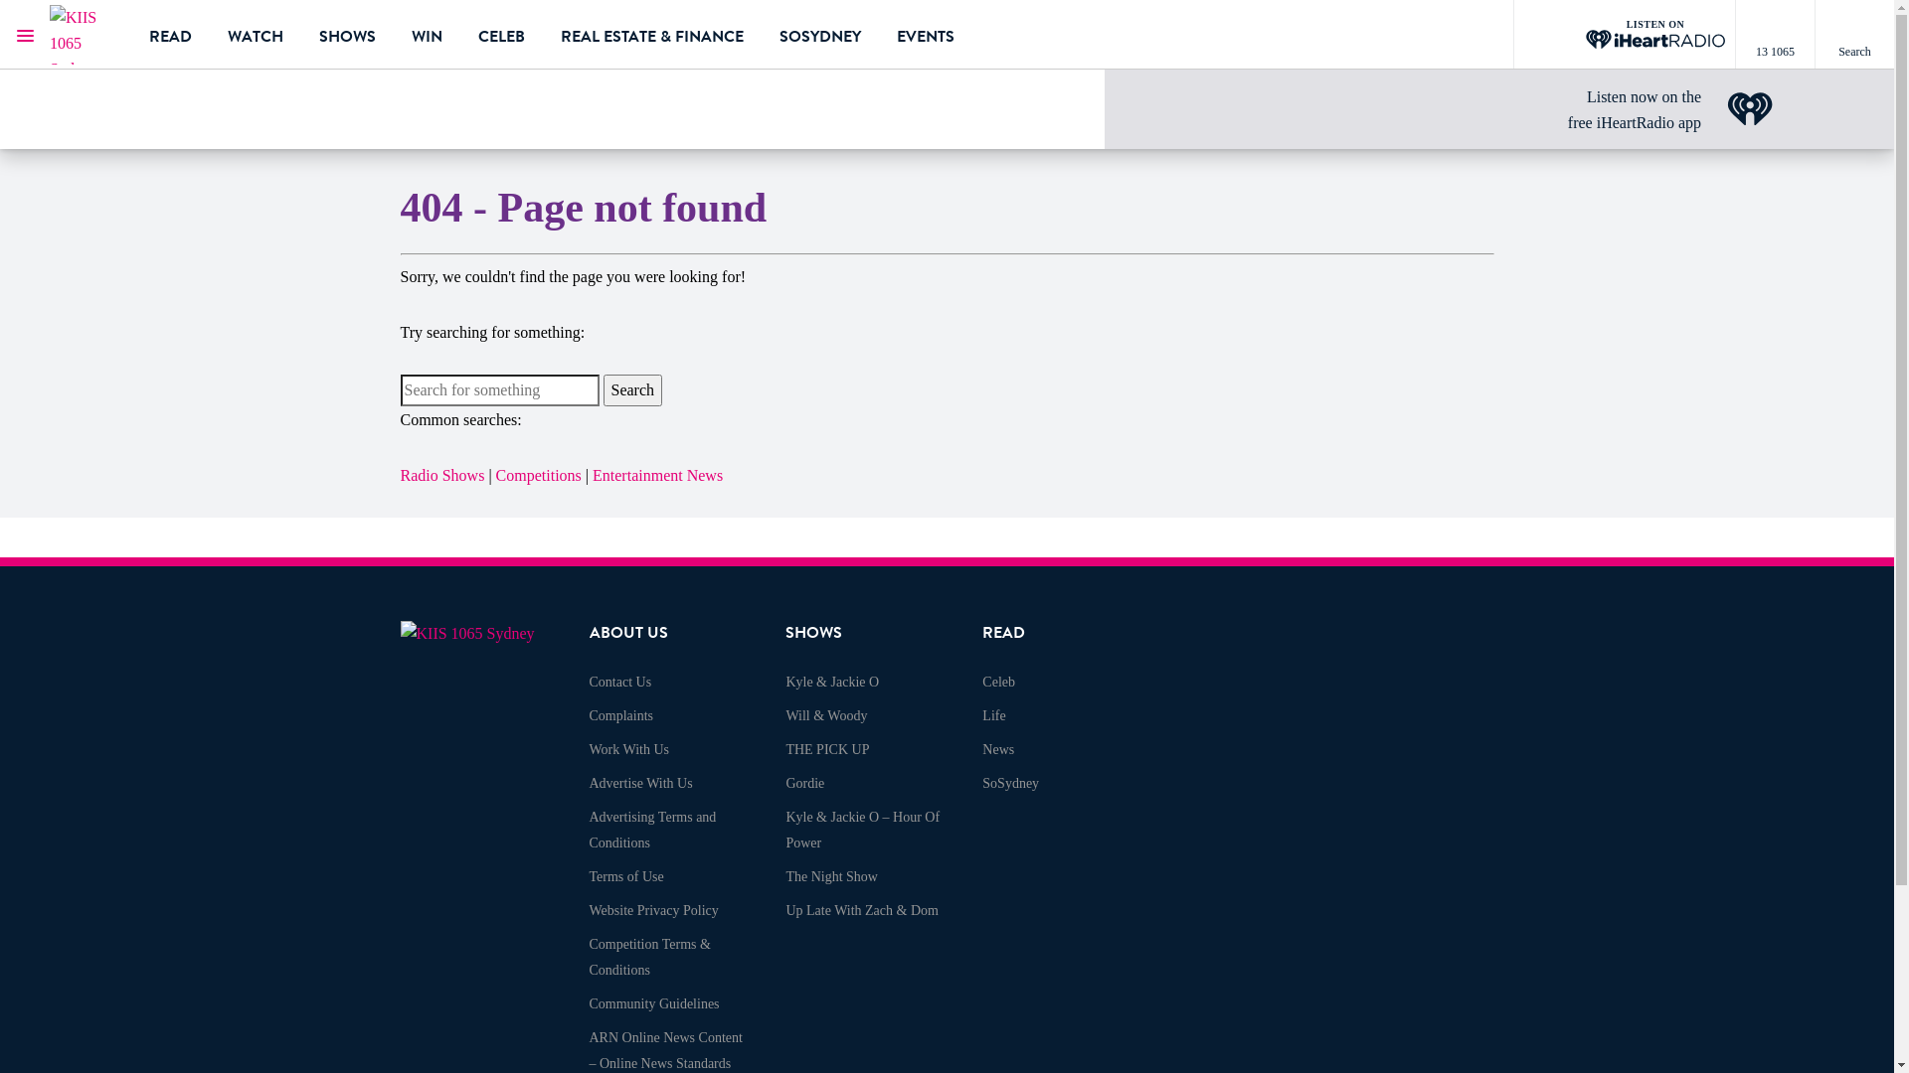  I want to click on Competition Terms & Conditions, so click(649, 958).